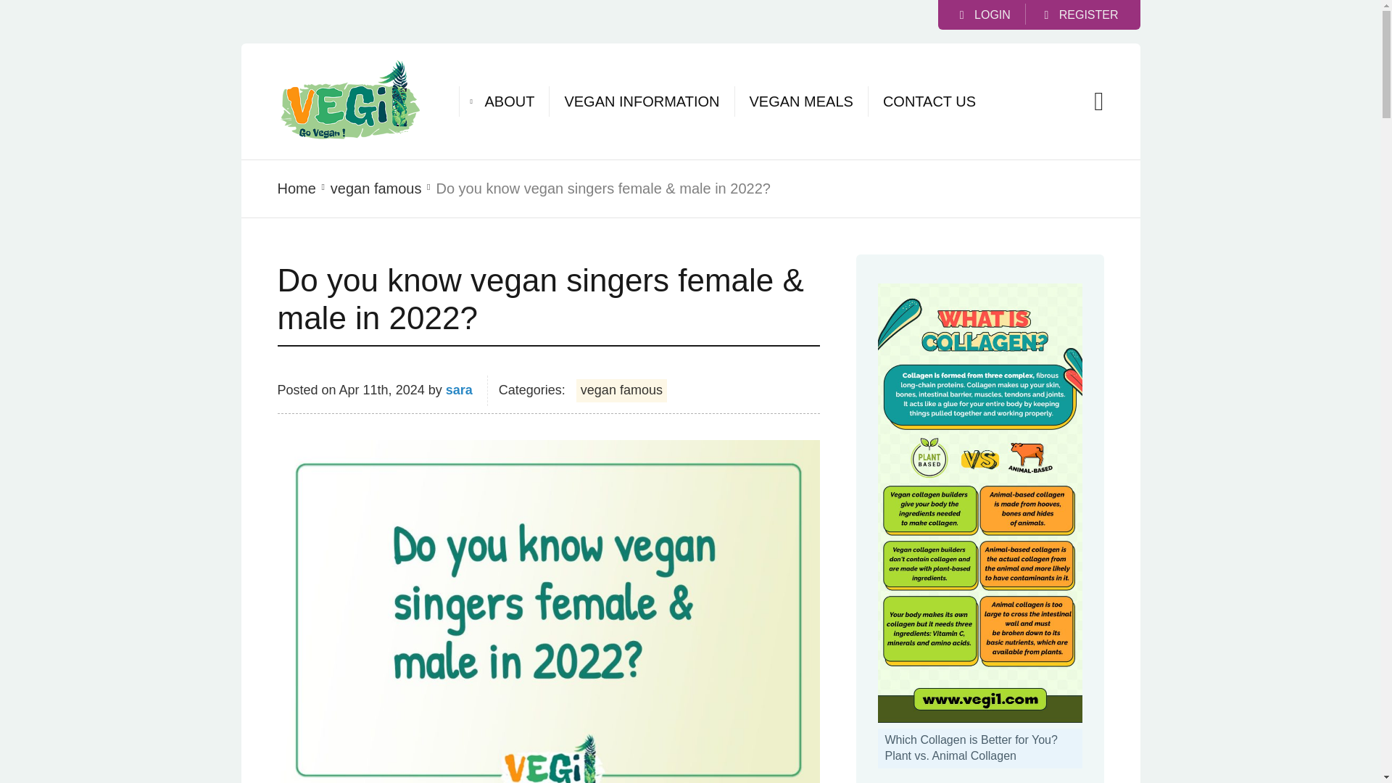  I want to click on vegan famous, so click(376, 188).